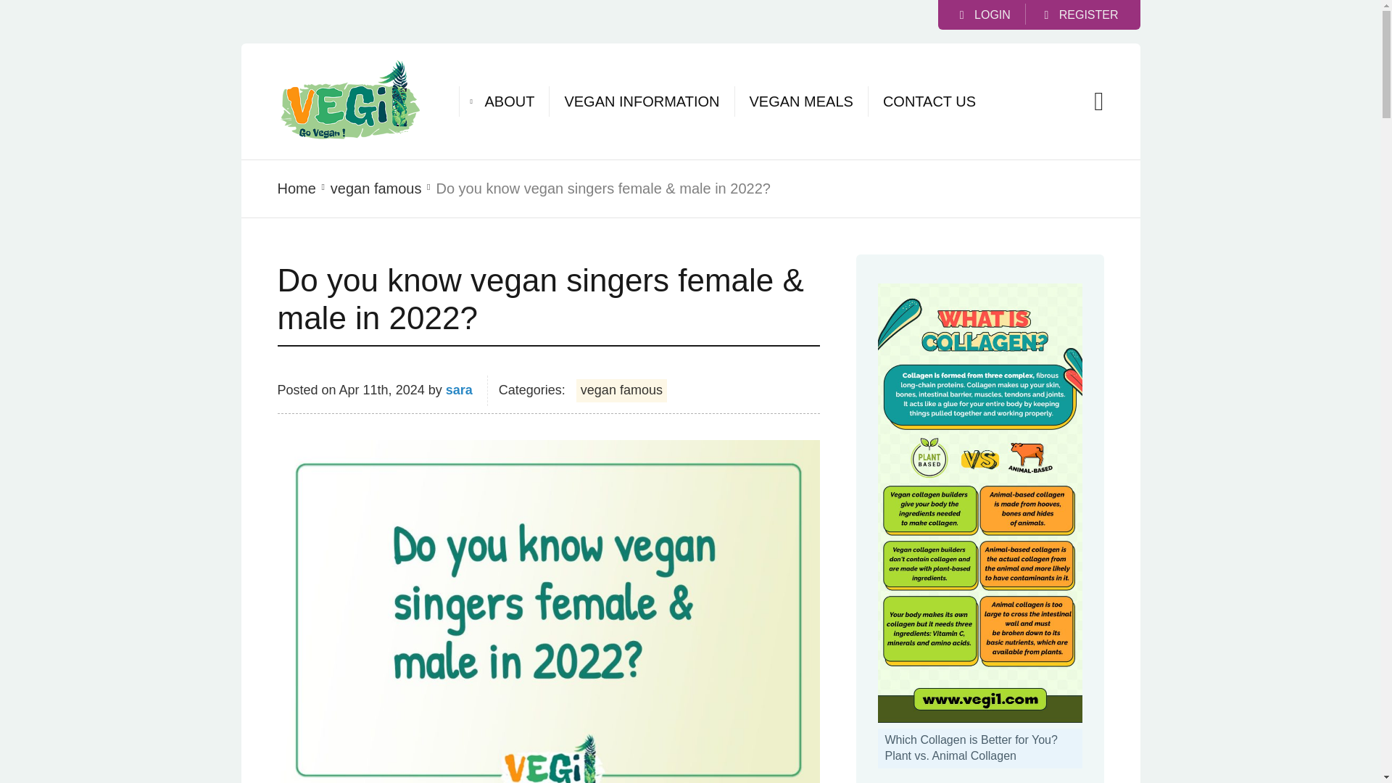  I want to click on vegan famous, so click(376, 188).